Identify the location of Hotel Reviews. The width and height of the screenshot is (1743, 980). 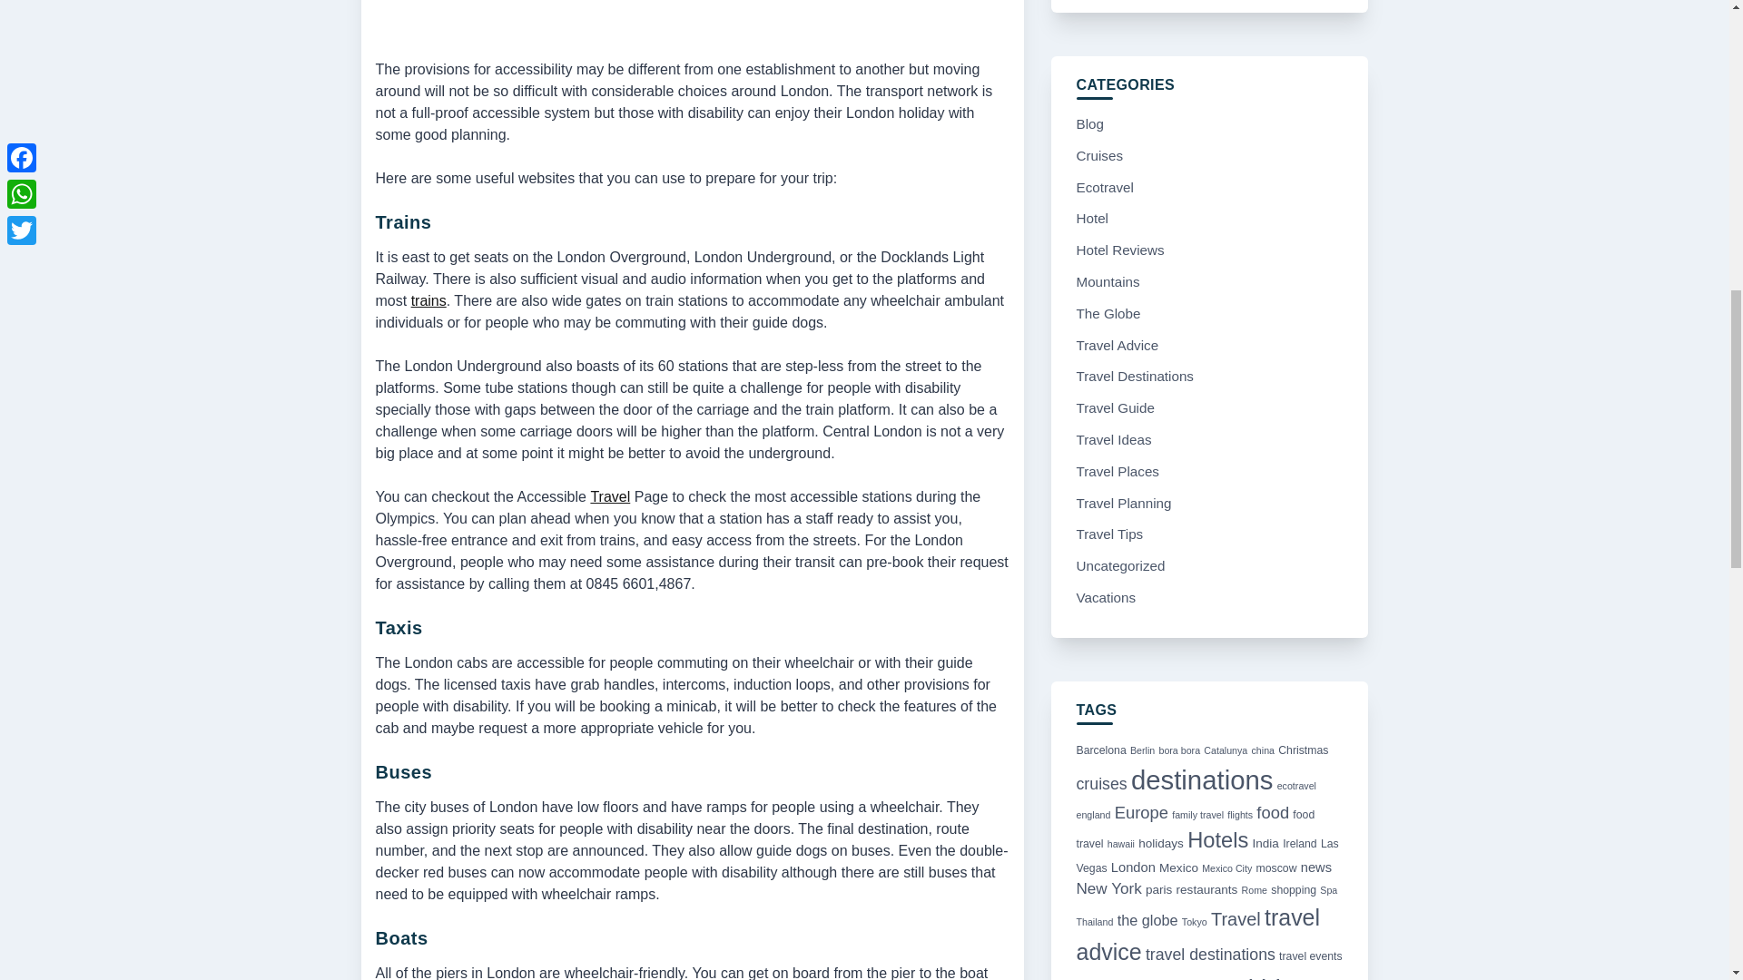
(1120, 250).